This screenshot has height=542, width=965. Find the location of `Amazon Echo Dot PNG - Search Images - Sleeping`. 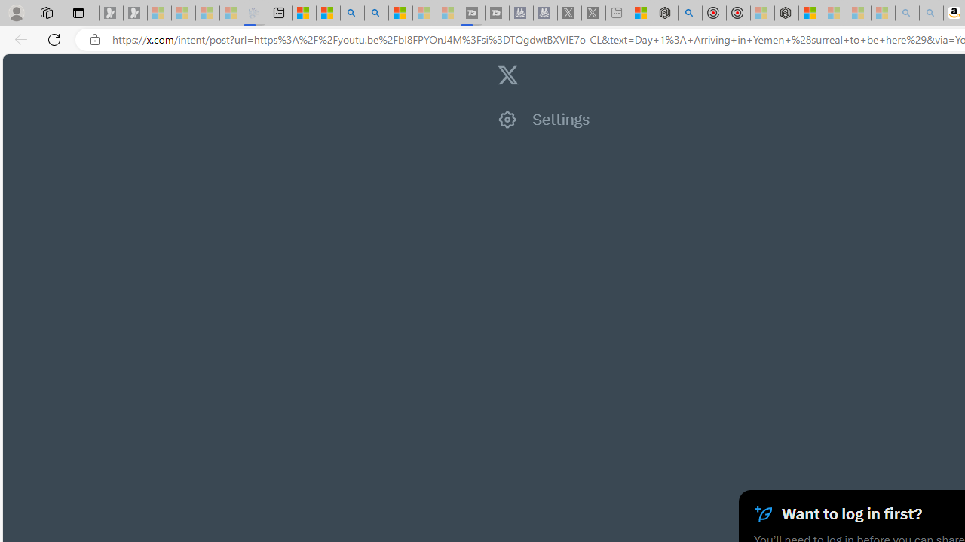

Amazon Echo Dot PNG - Search Images - Sleeping is located at coordinates (930, 14).